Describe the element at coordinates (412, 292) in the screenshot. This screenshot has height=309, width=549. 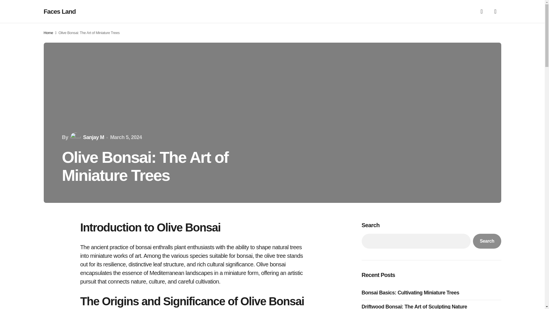
I see `Bonsai Basics: Cultivating Miniature Trees` at that location.